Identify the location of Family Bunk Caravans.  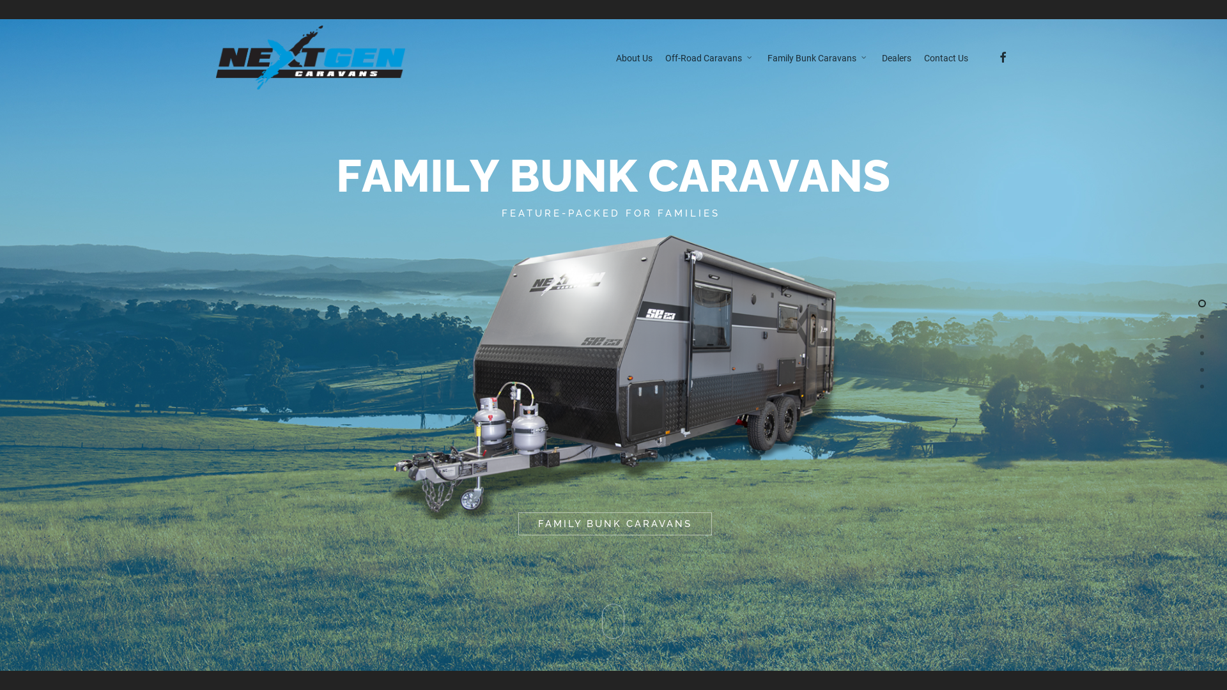
(818, 57).